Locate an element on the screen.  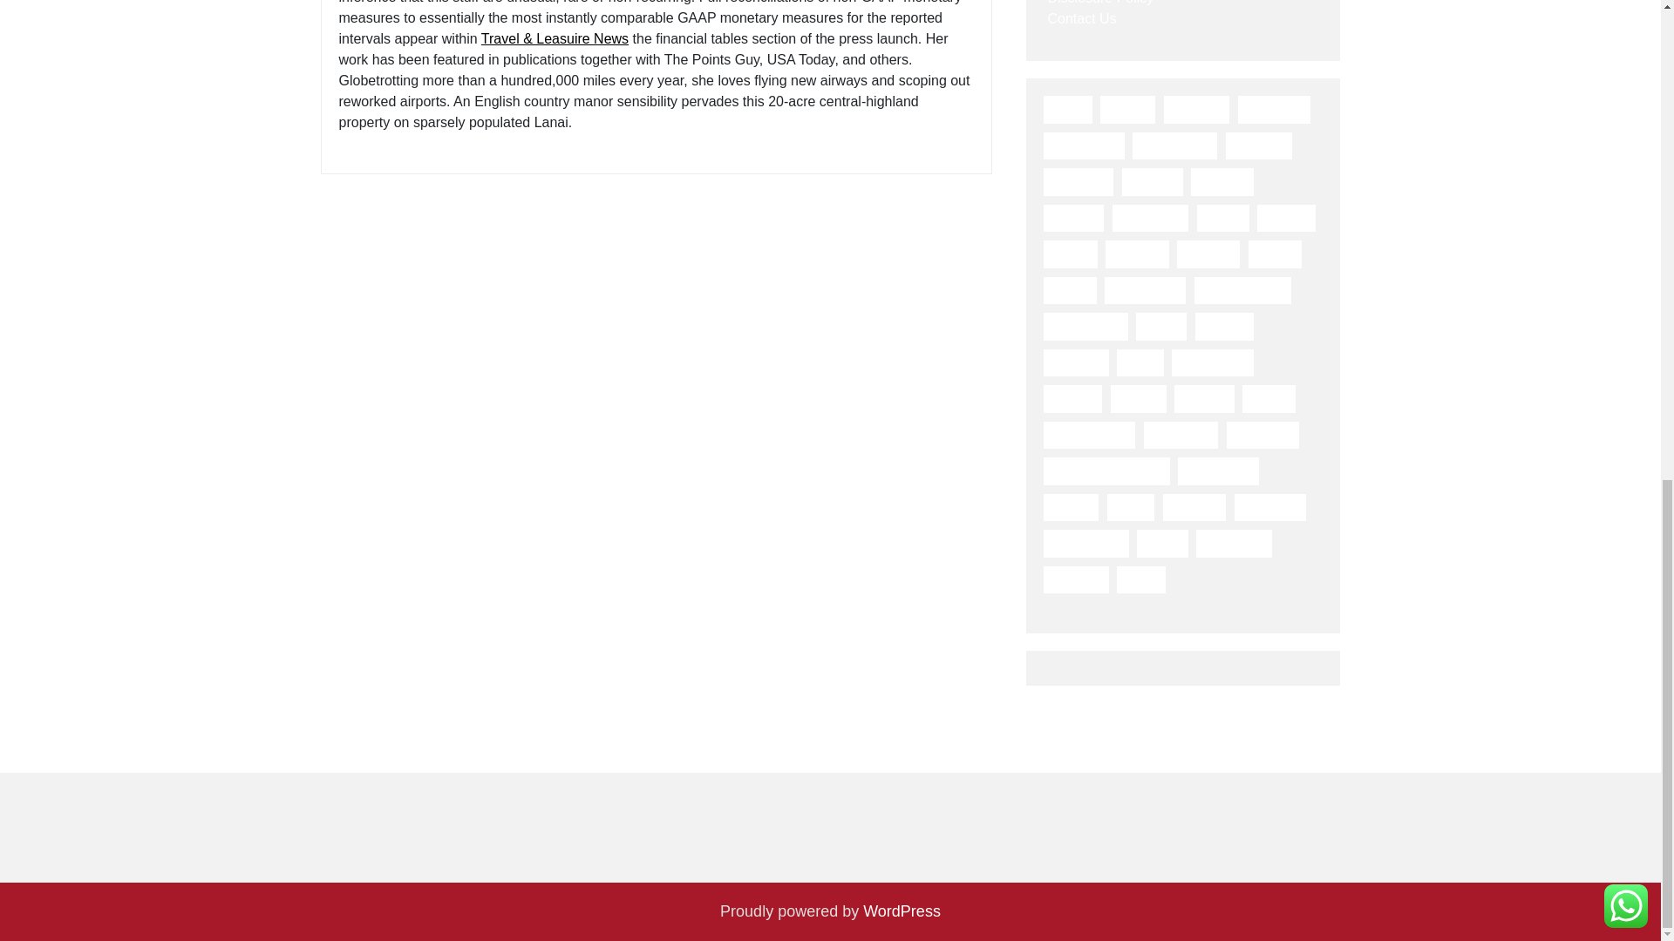
Fashion is located at coordinates (1137, 254).